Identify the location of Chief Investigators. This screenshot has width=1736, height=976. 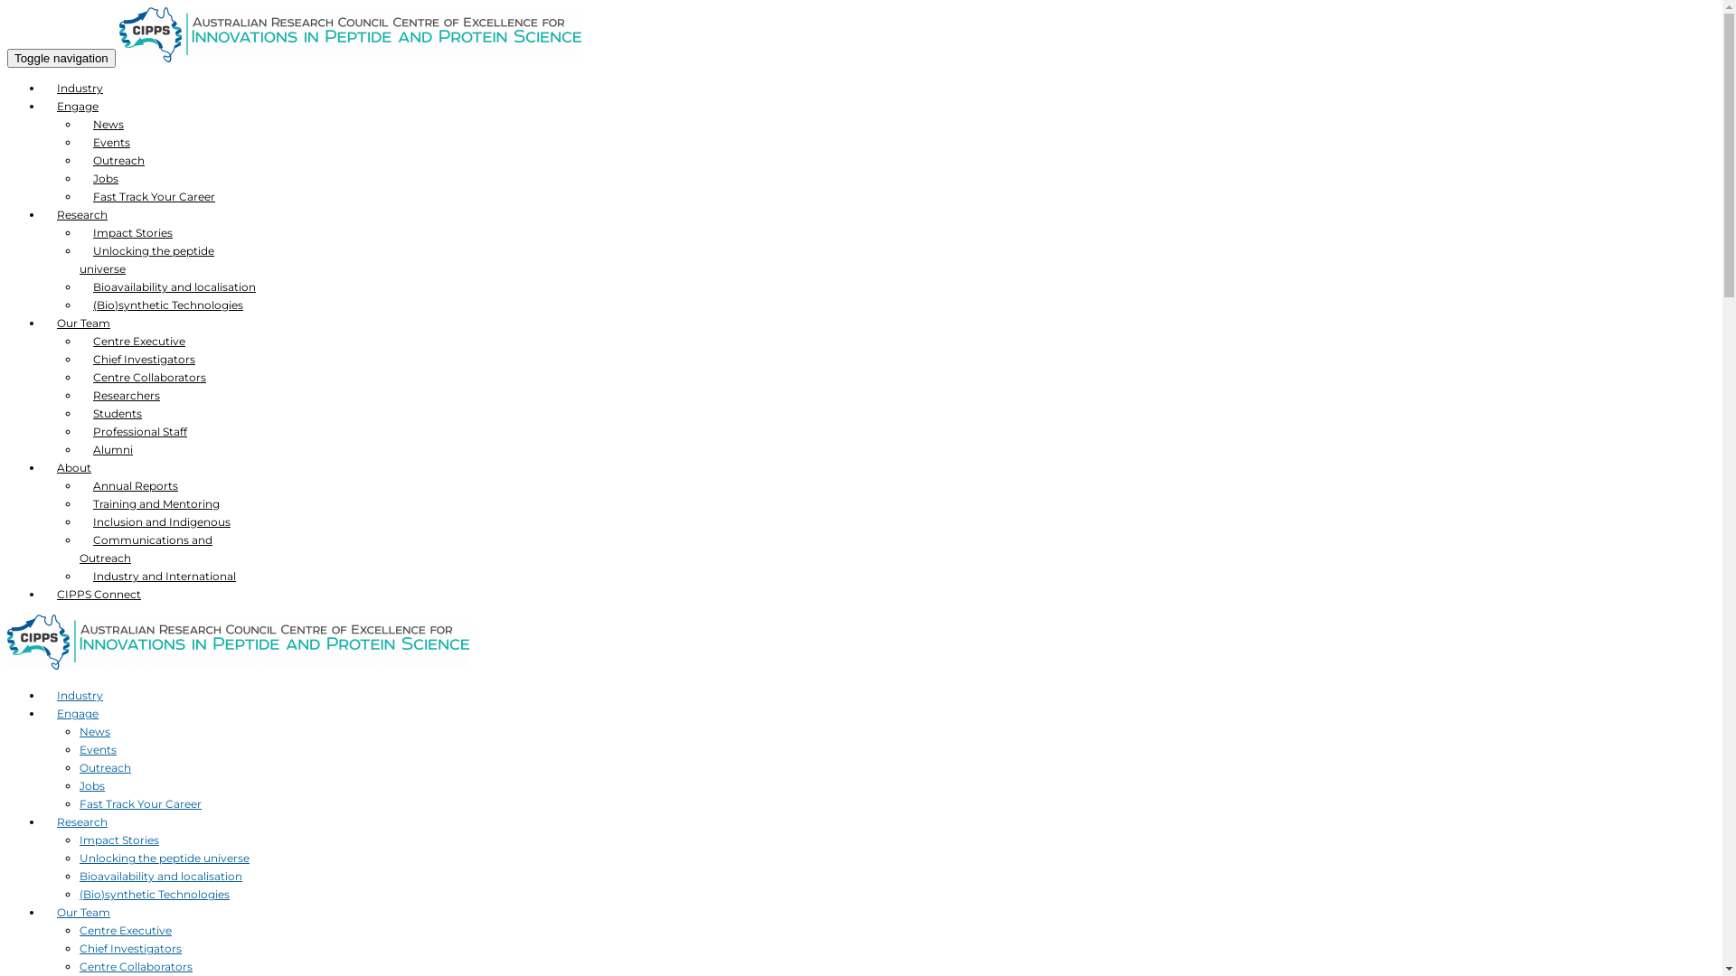
(130, 949).